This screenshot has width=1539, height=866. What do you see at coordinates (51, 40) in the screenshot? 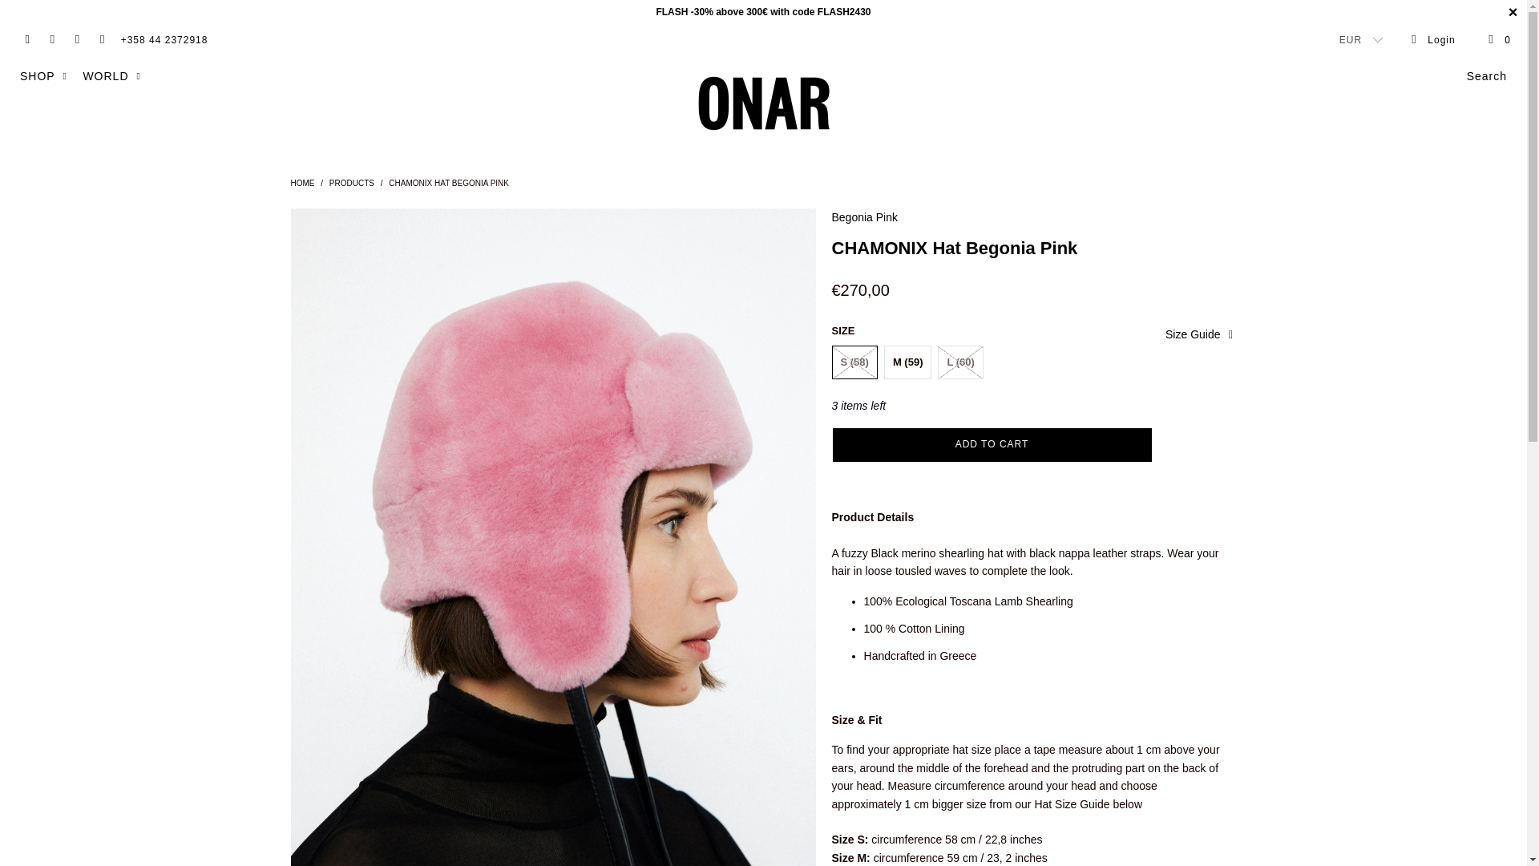
I see `ONAR  on Facebook` at bounding box center [51, 40].